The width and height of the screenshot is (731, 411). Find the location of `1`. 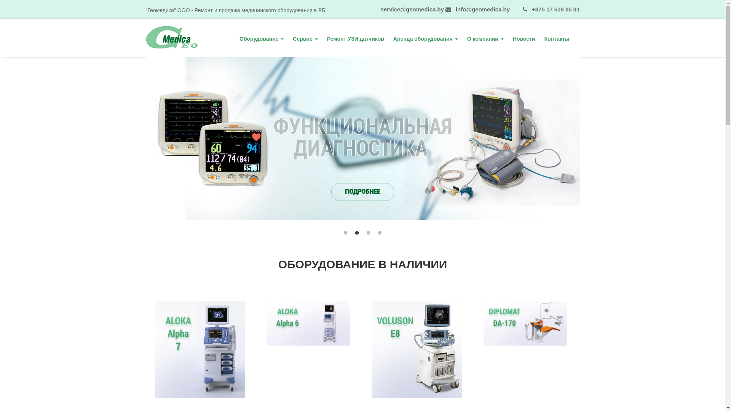

1 is located at coordinates (346, 233).